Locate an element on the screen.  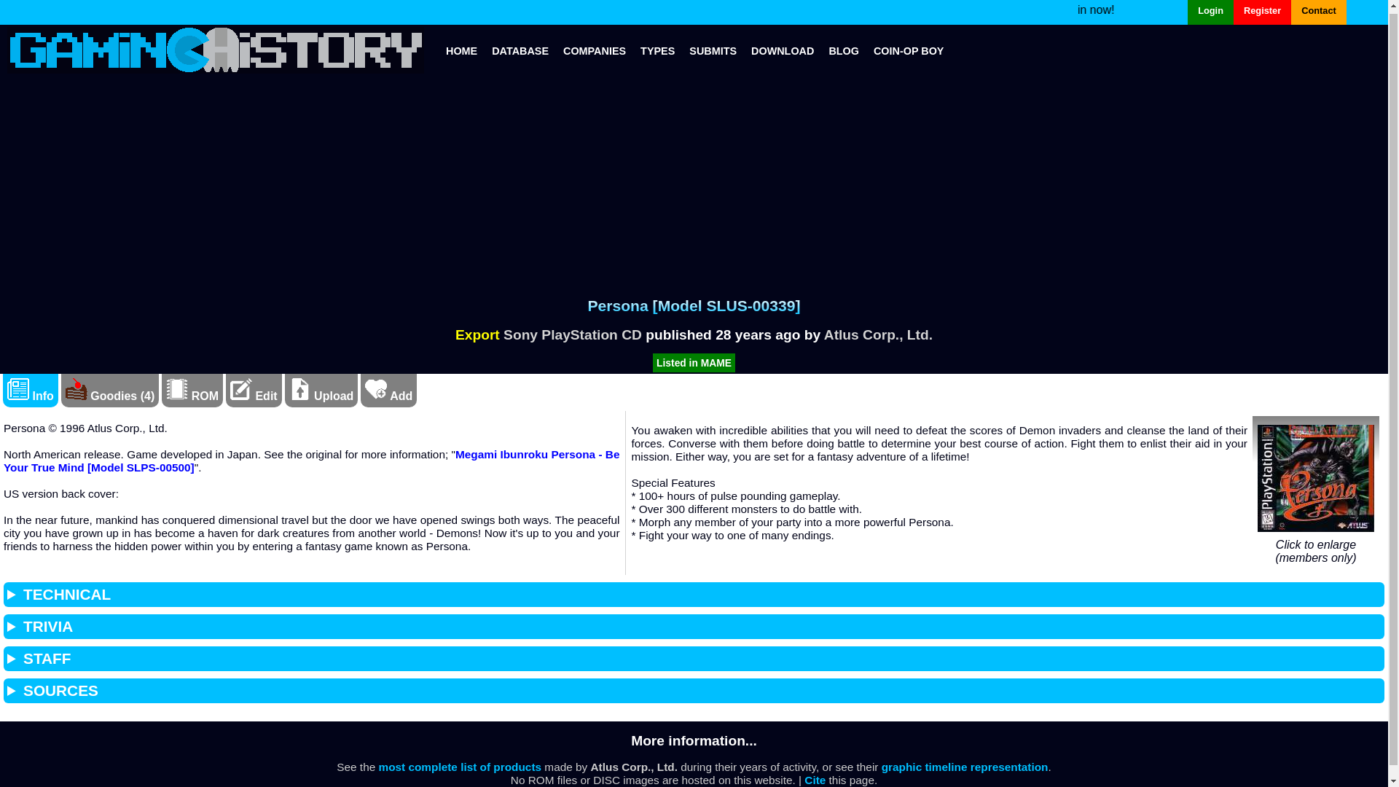
upload new image is located at coordinates (300, 389).